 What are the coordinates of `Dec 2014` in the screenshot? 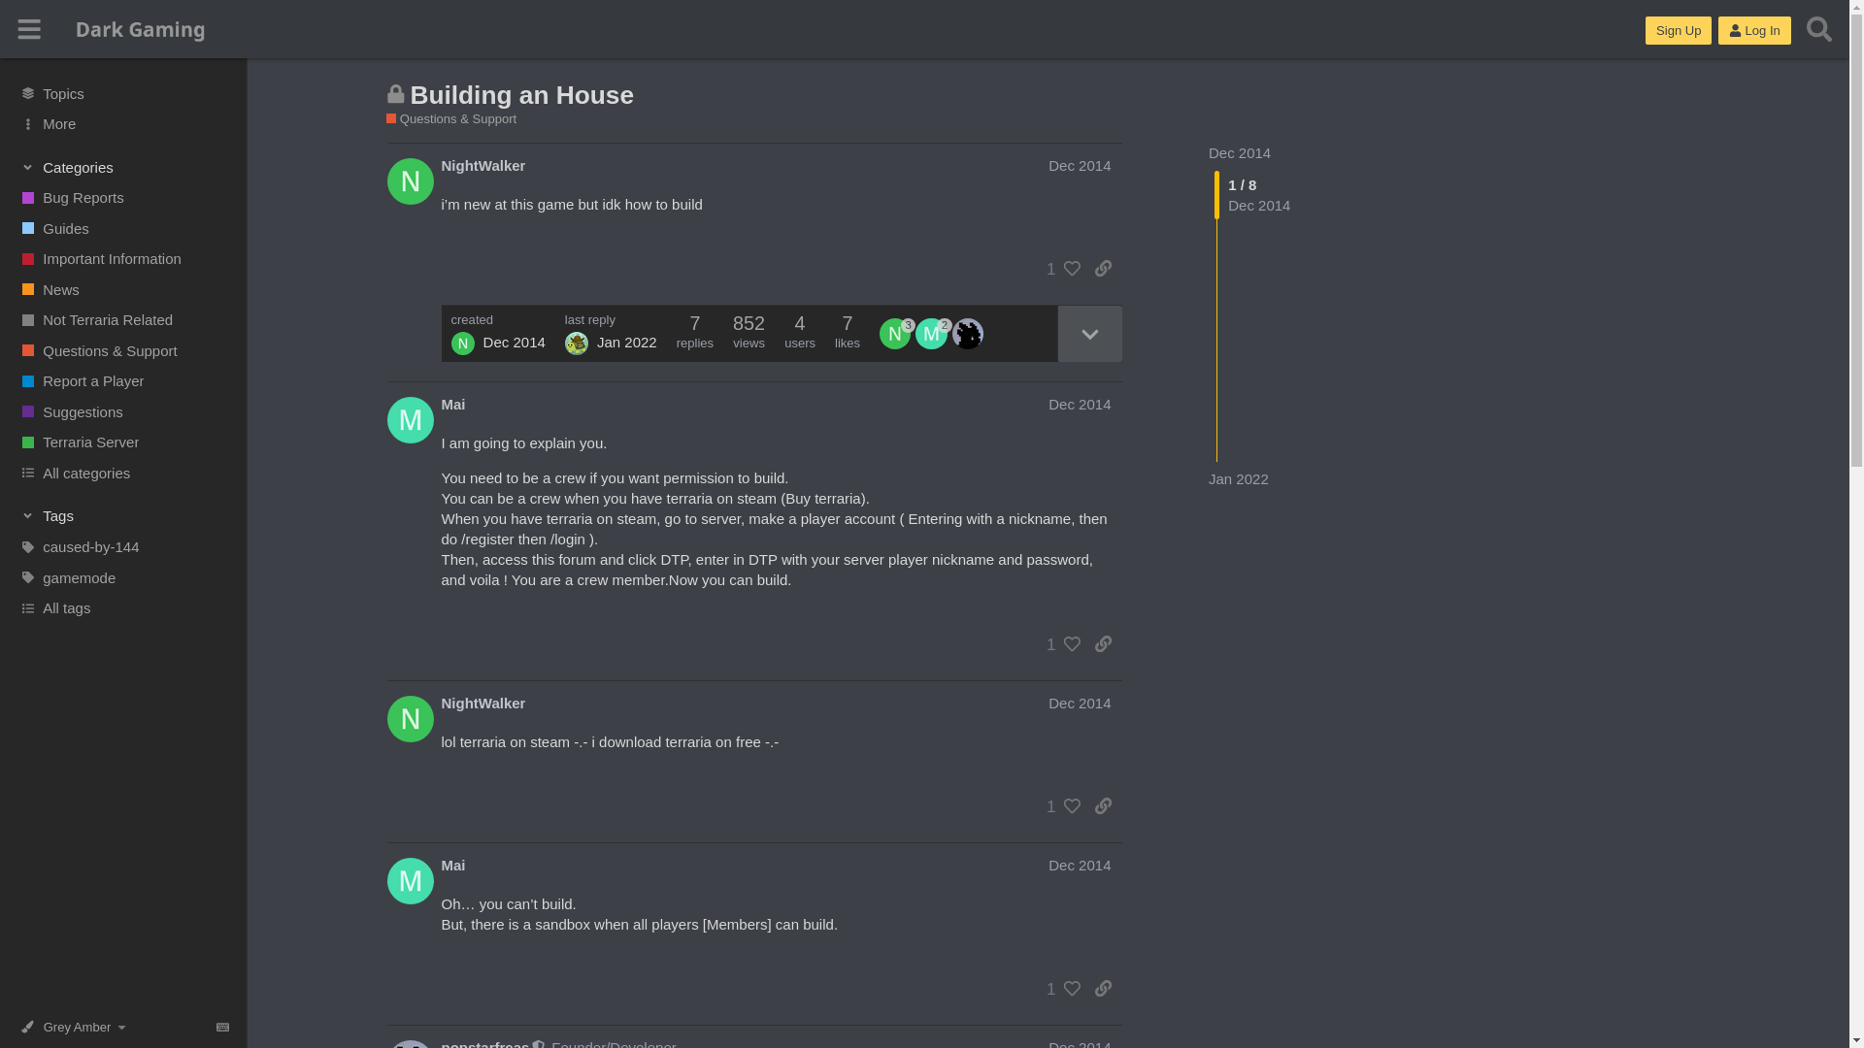 It's located at (1080, 165).